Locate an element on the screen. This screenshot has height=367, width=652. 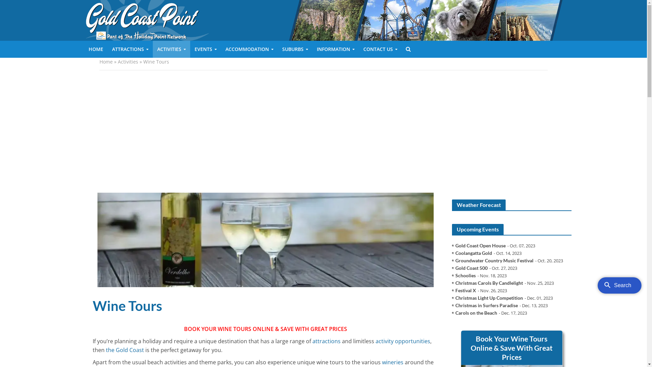
the Gold Coast is located at coordinates (125, 351).